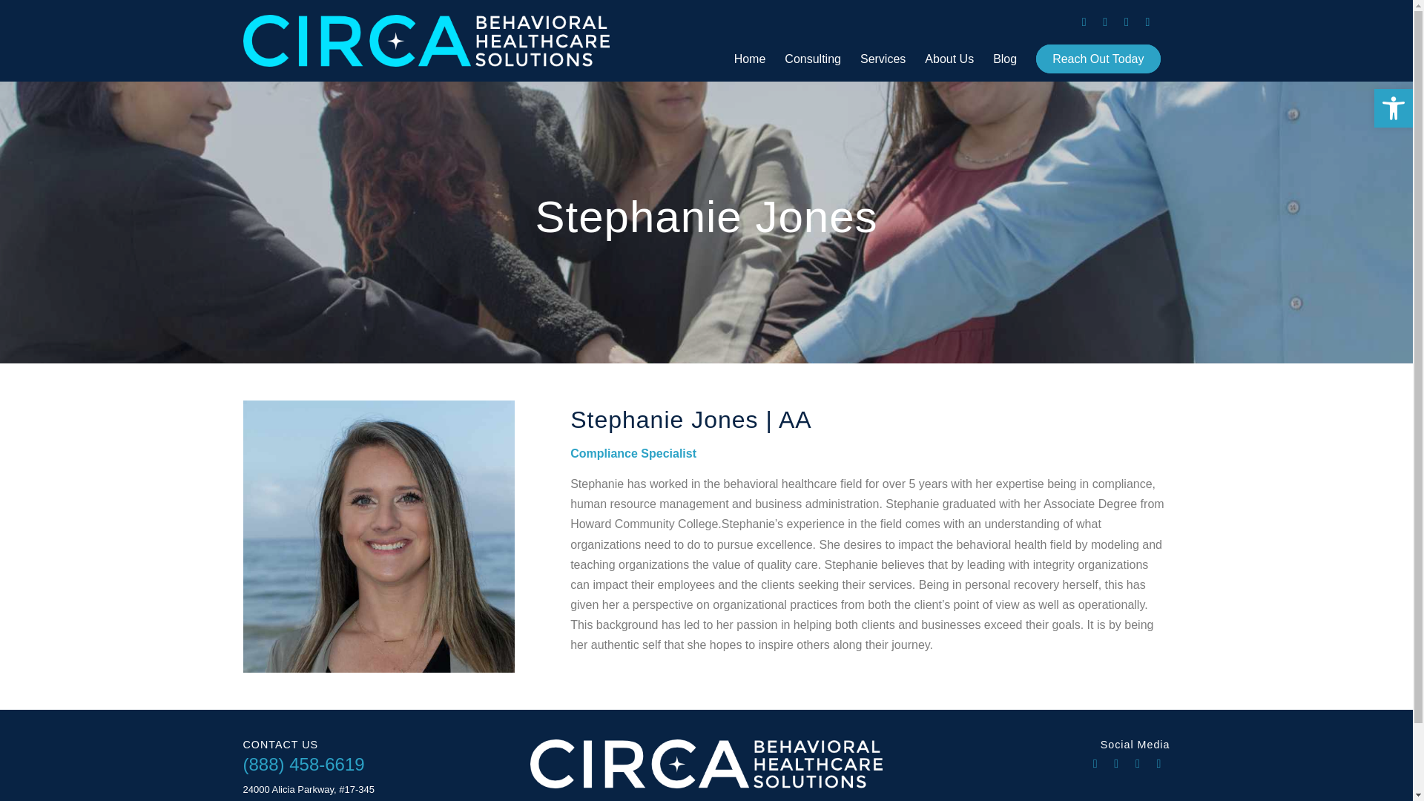 The image size is (1424, 801). Describe the element at coordinates (1158, 764) in the screenshot. I see `linkedin` at that location.